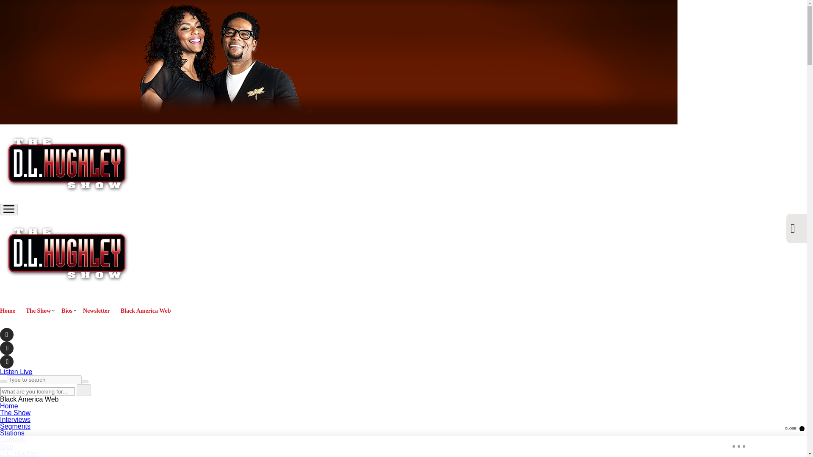 The image size is (813, 457). I want to click on Interviews, so click(15, 419).